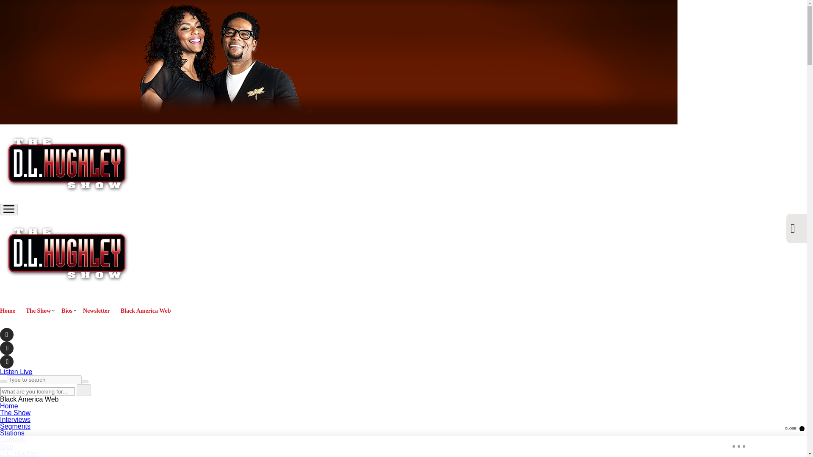 The image size is (813, 457). I want to click on Interviews, so click(15, 419).